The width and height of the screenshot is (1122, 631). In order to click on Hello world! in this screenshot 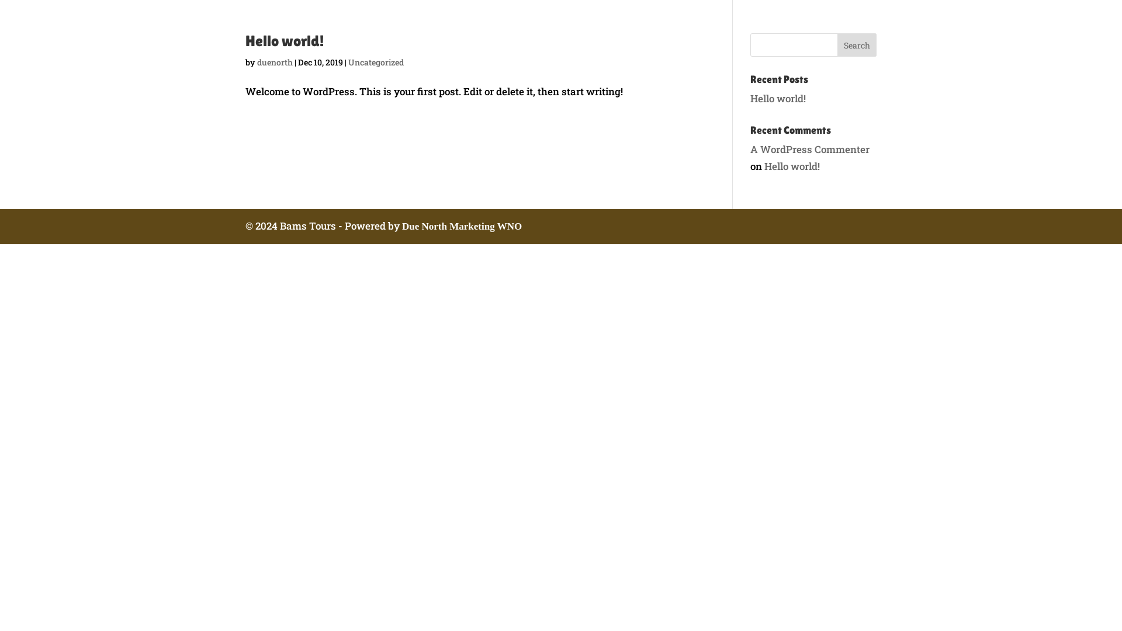, I will do `click(778, 98)`.